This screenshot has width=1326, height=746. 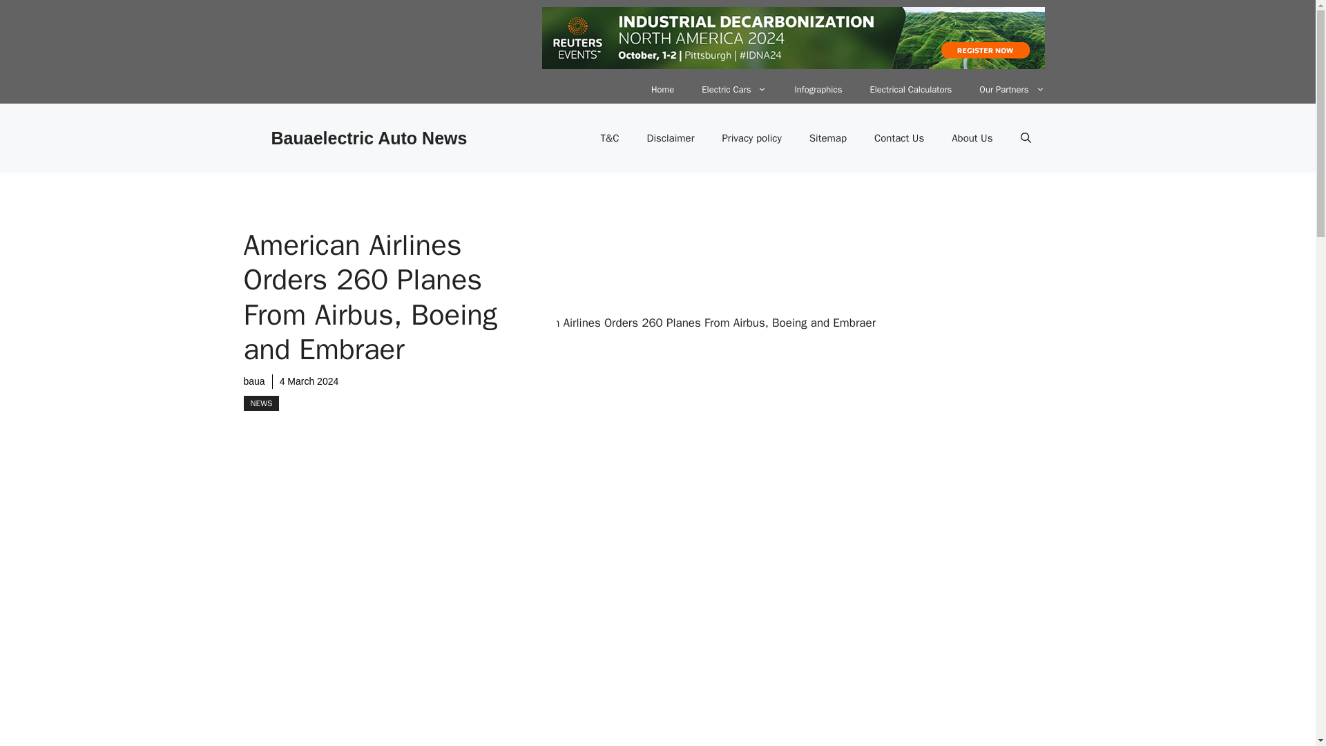 I want to click on Privacy policy, so click(x=751, y=138).